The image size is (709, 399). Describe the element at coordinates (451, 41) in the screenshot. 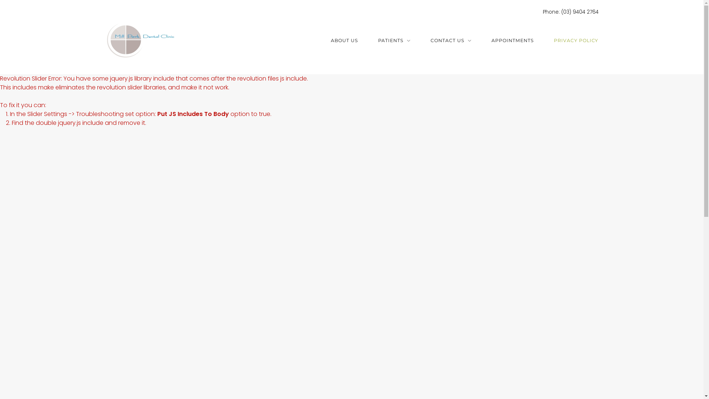

I see `CONTACT US` at that location.